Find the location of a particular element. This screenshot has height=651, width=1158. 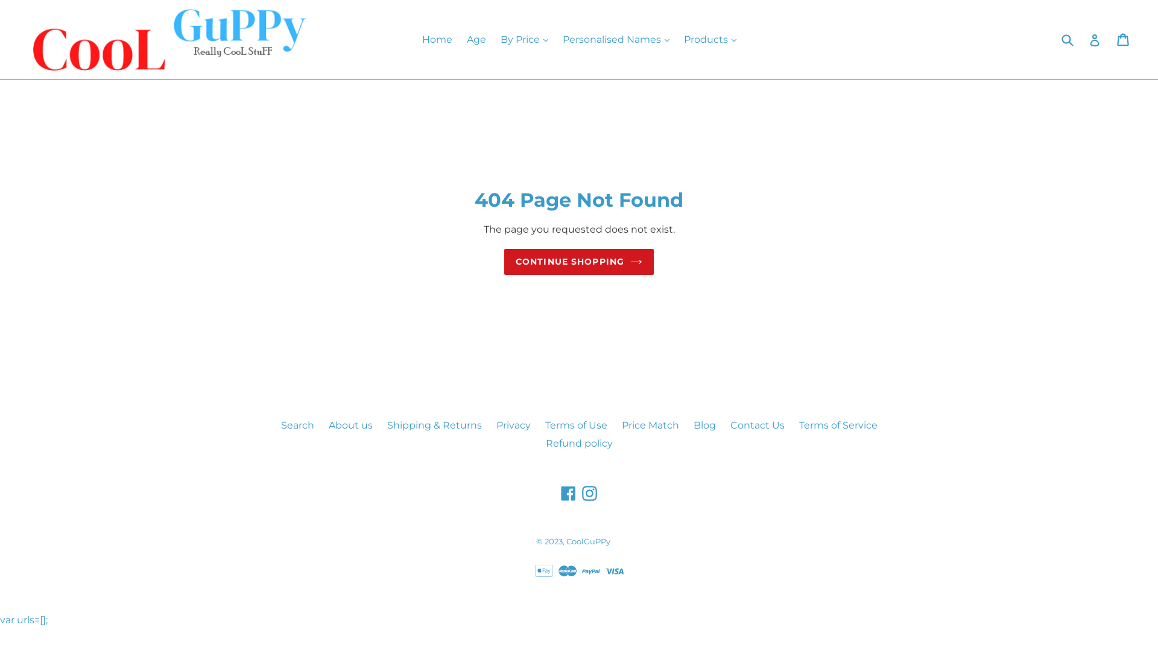

Terms of Service is located at coordinates (838, 426).